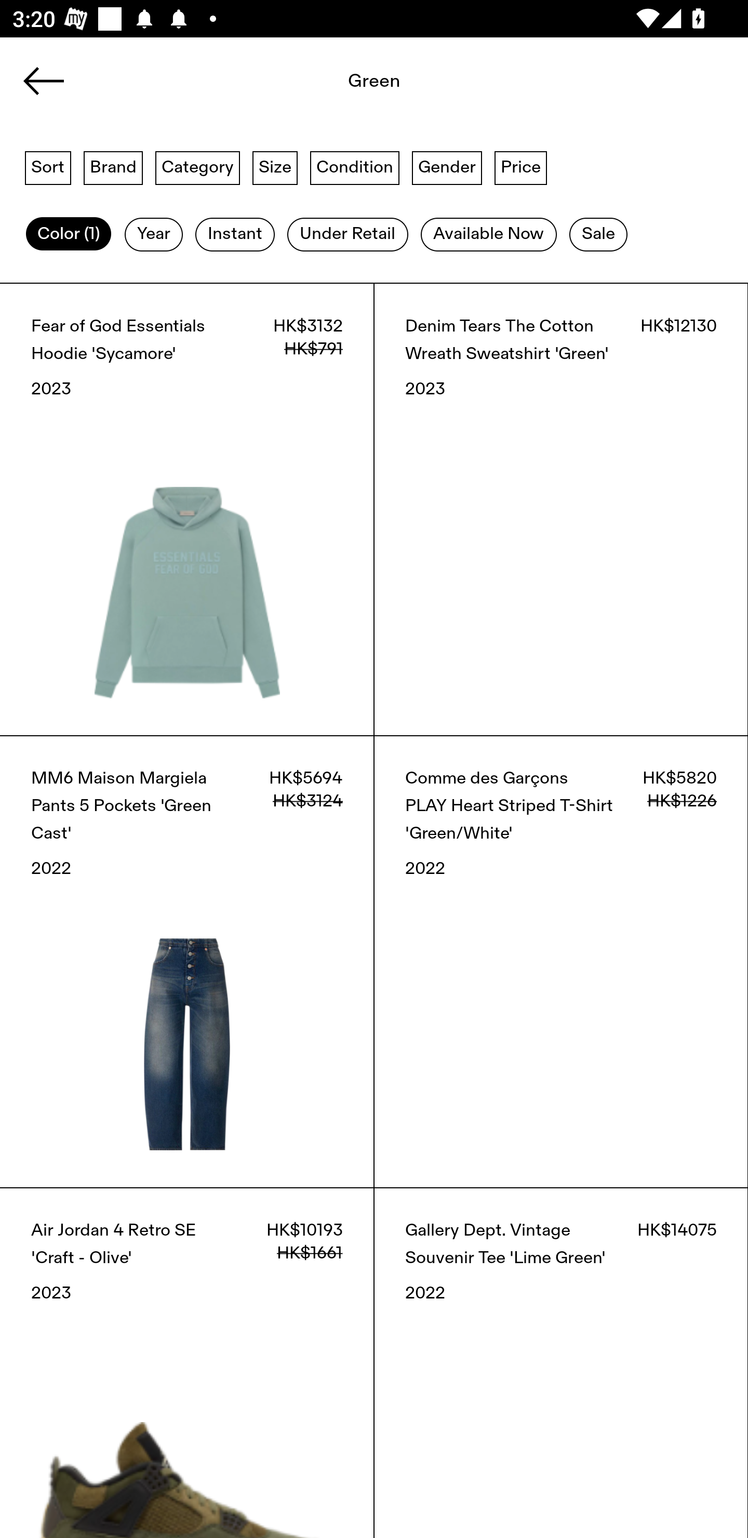 This screenshot has width=748, height=1538. I want to click on Category, so click(197, 167).